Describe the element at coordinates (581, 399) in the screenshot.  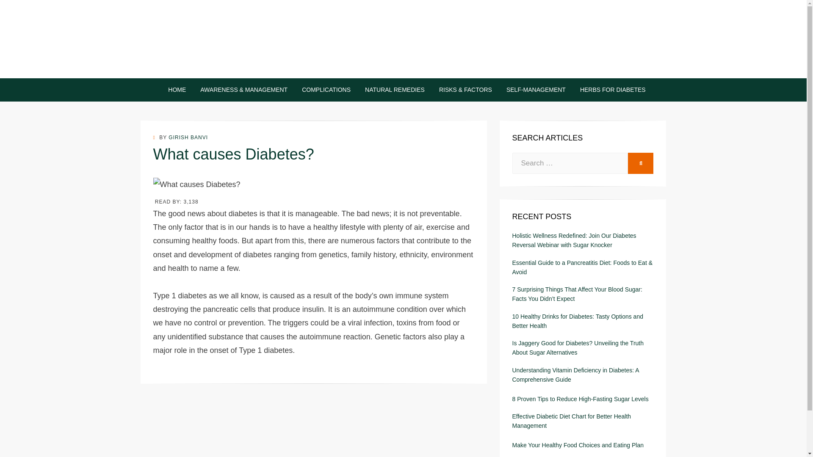
I see `8 Proven Tips to Reduce High-Fasting Sugar Levels ` at that location.